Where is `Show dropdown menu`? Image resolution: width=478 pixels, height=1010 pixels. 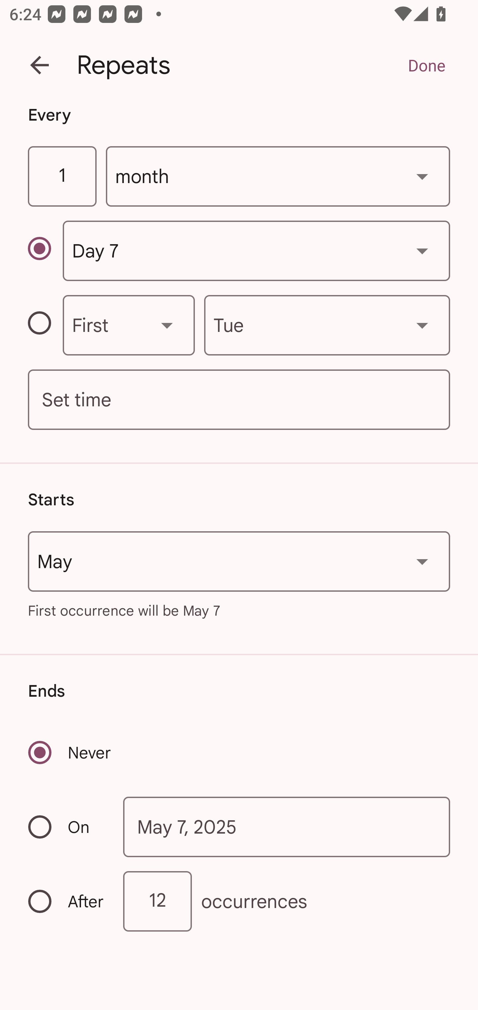
Show dropdown menu is located at coordinates (167, 325).